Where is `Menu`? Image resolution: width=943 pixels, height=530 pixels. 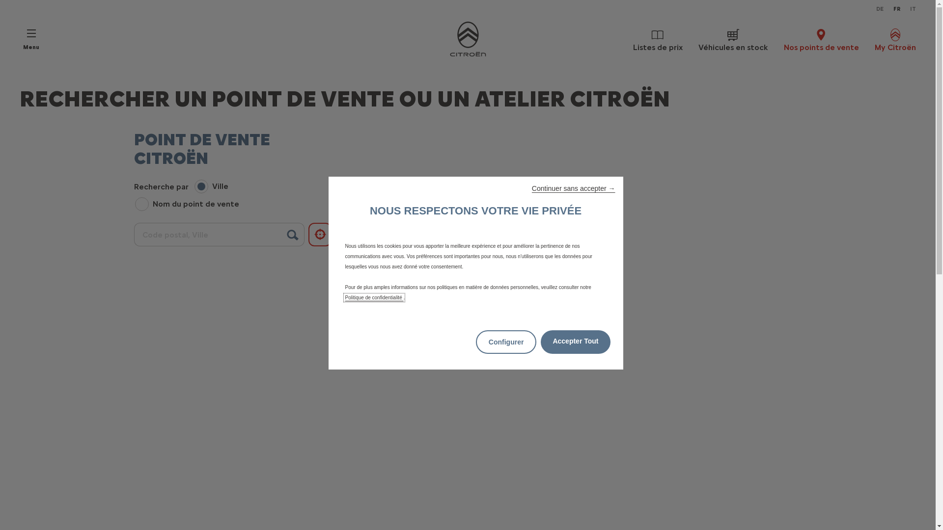 Menu is located at coordinates (31, 40).